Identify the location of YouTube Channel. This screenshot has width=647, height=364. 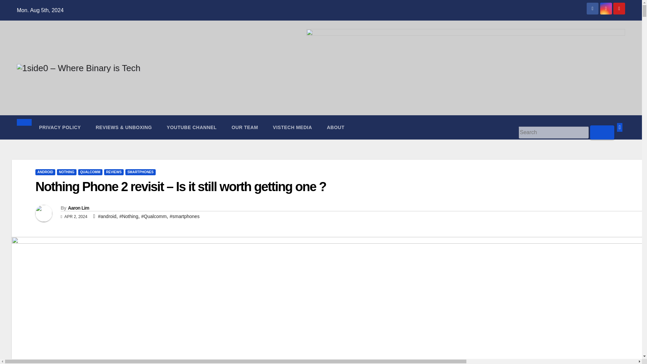
(191, 127).